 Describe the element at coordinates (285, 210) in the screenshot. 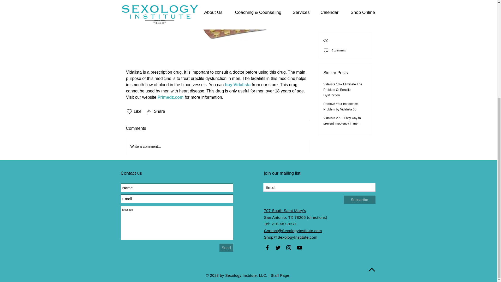

I see `707 South Saint Mary's` at that location.